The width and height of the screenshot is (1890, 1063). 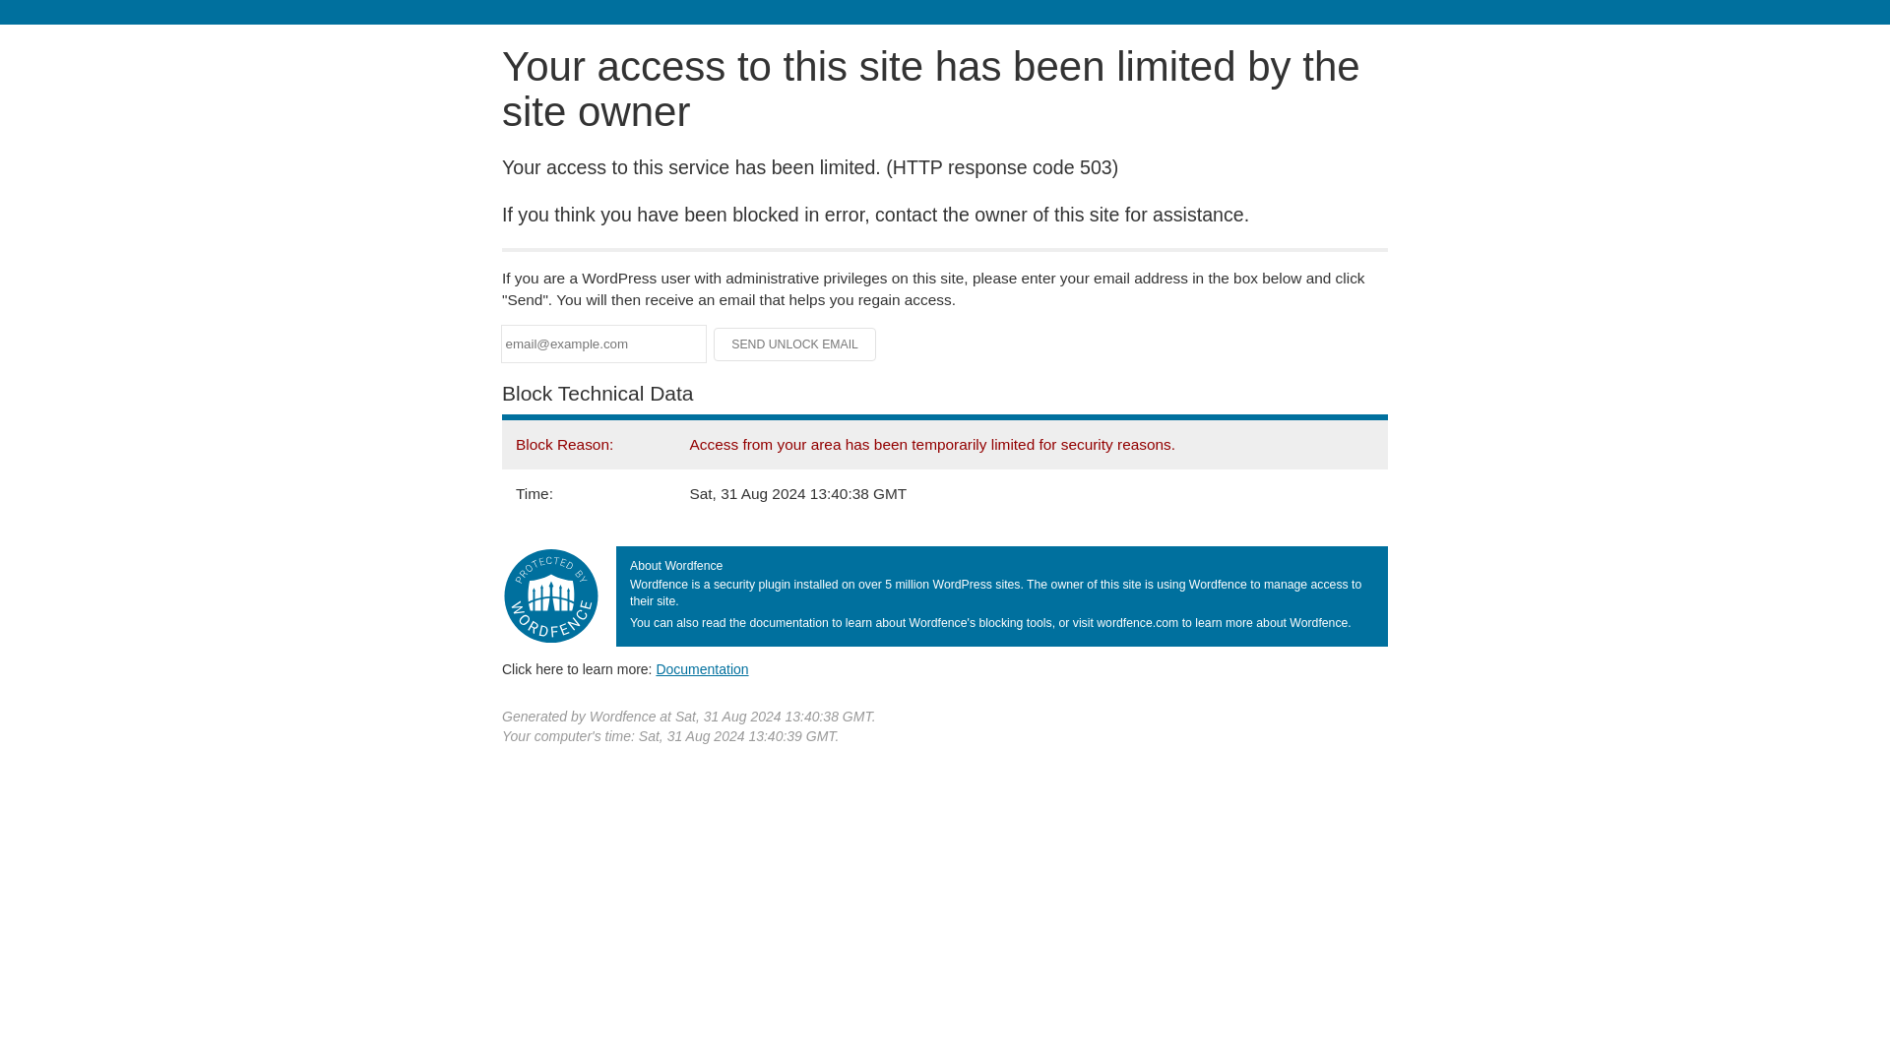 I want to click on Send Unlock Email, so click(x=795, y=344).